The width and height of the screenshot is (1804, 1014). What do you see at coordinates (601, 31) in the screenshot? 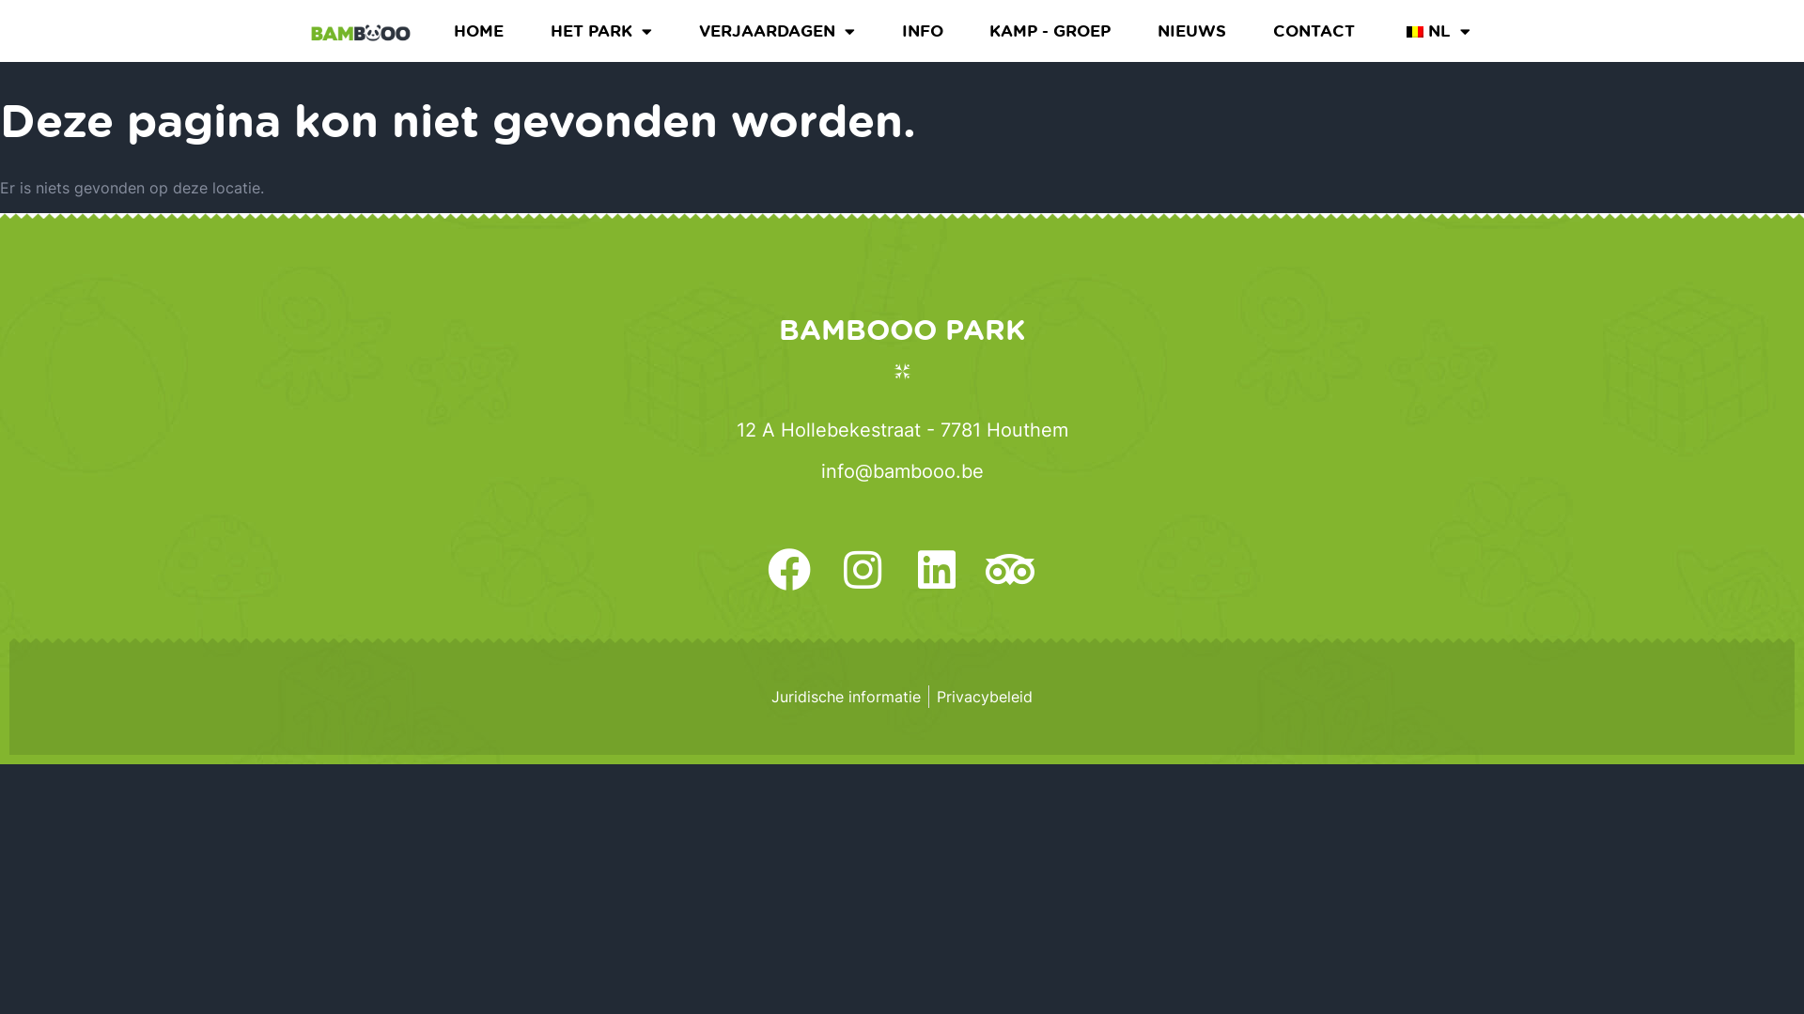
I see `HET PARK` at bounding box center [601, 31].